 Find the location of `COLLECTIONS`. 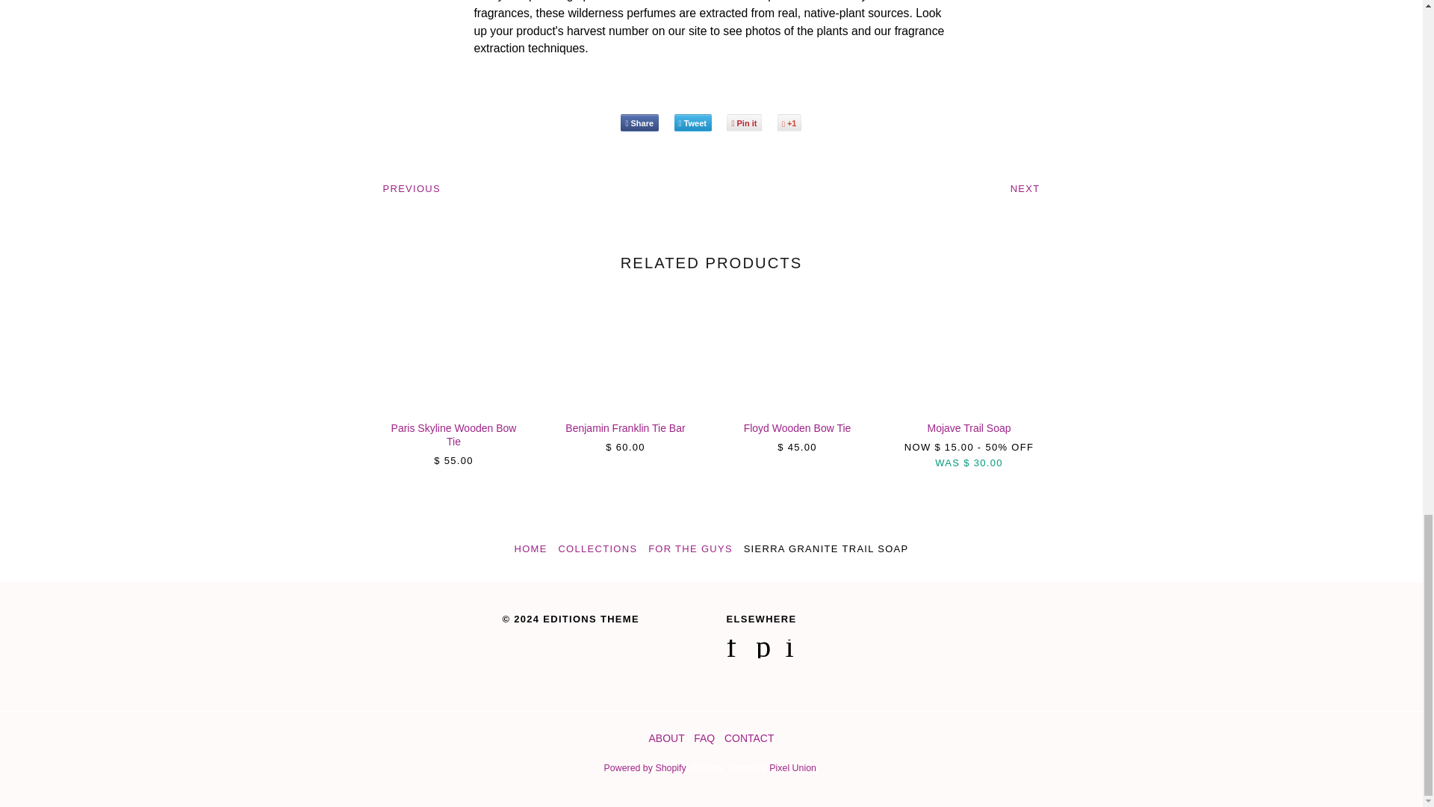

COLLECTIONS is located at coordinates (597, 548).